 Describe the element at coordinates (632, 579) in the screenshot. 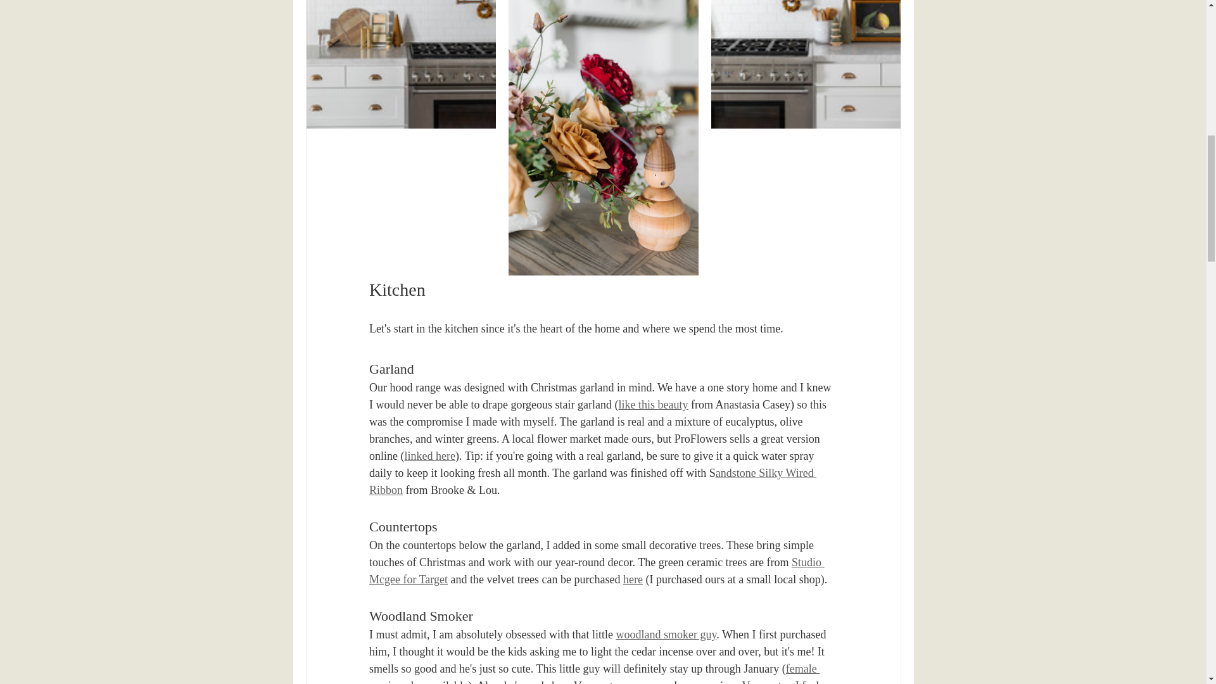

I see `here` at that location.